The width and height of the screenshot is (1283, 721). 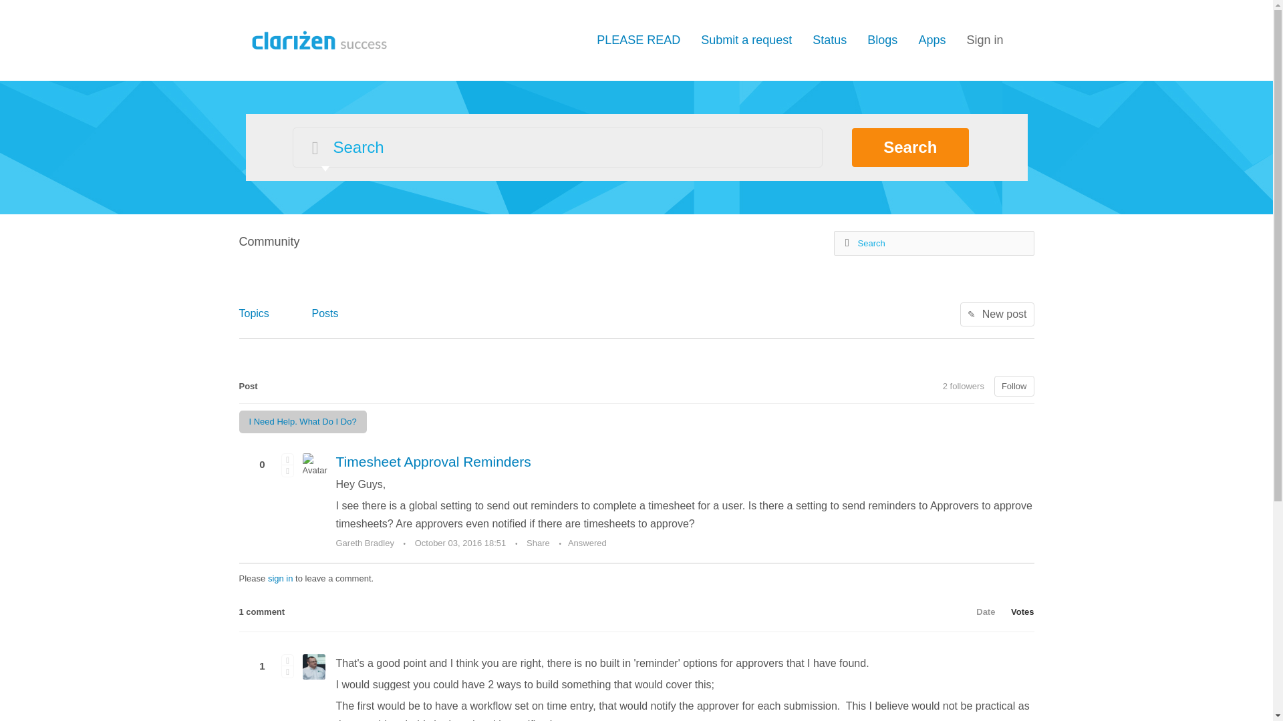 What do you see at coordinates (637, 40) in the screenshot?
I see `PLEASE READ` at bounding box center [637, 40].